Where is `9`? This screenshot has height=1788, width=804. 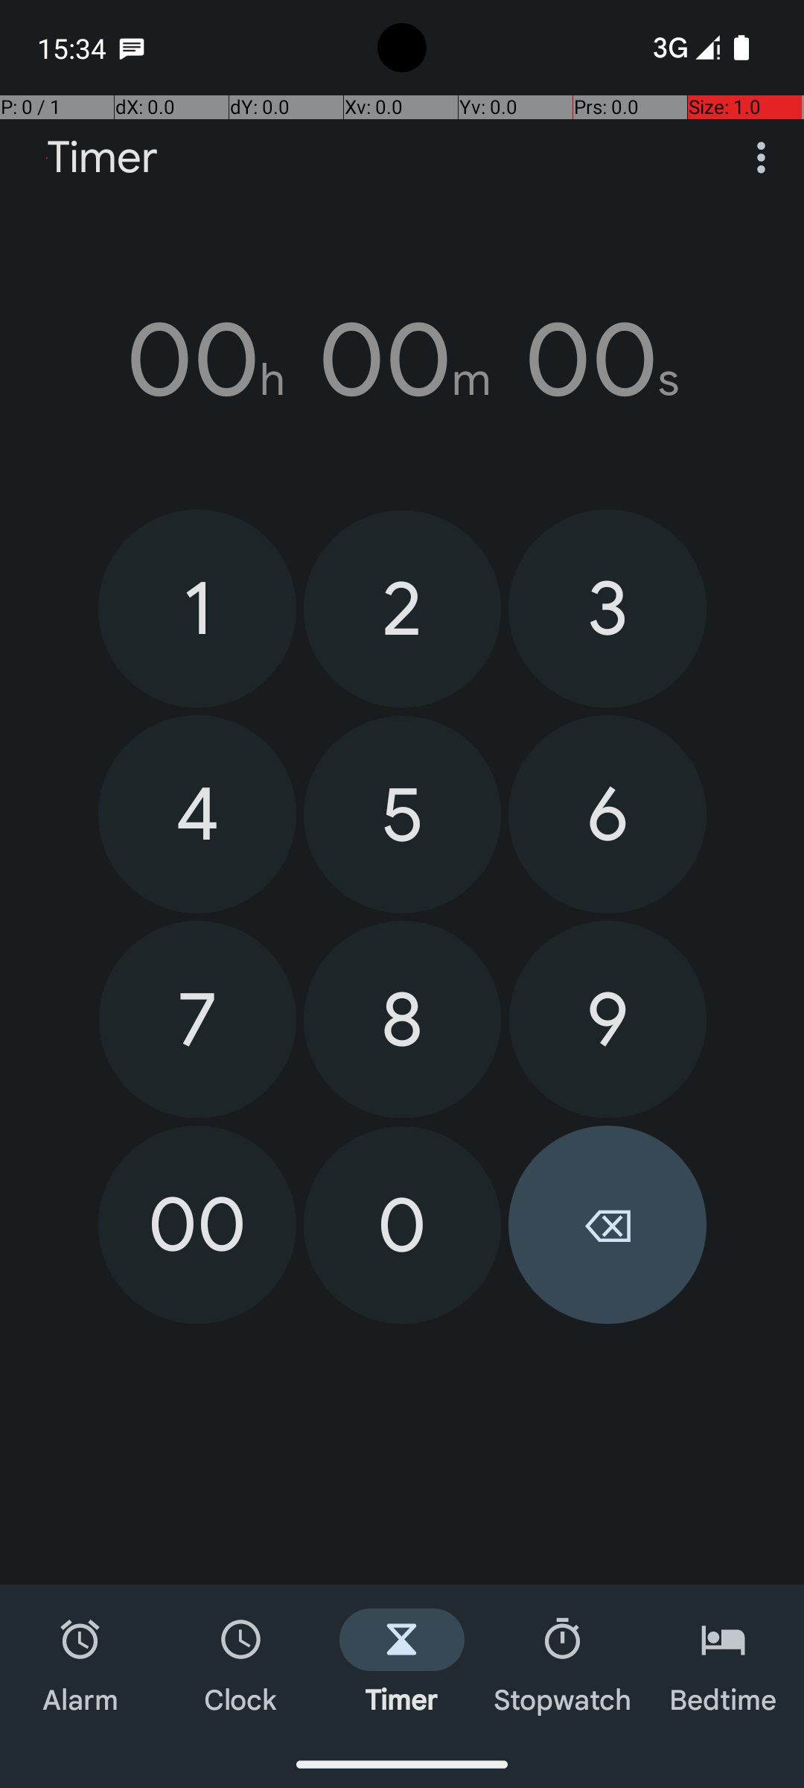 9 is located at coordinates (607, 1019).